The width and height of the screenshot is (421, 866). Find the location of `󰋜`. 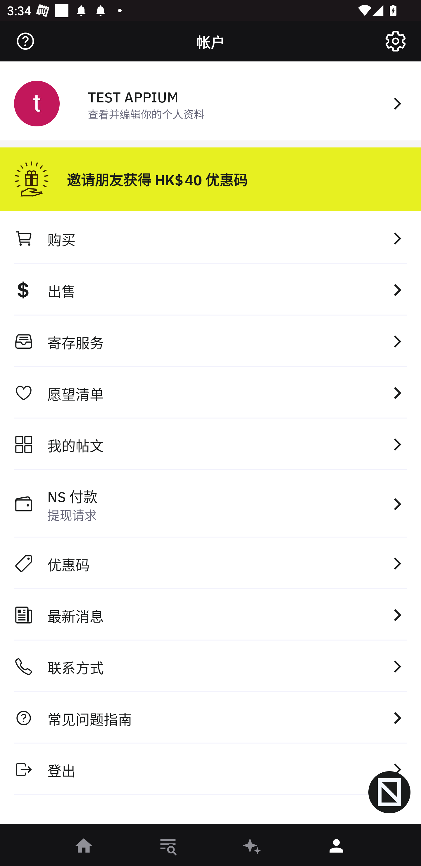

󰋜 is located at coordinates (84, 846).